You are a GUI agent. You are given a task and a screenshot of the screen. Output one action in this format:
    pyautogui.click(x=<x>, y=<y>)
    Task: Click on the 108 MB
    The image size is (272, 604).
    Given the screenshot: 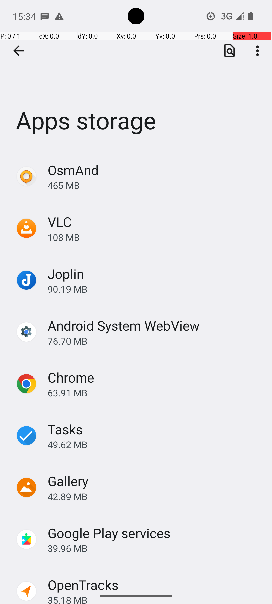 What is the action you would take?
    pyautogui.click(x=155, y=237)
    